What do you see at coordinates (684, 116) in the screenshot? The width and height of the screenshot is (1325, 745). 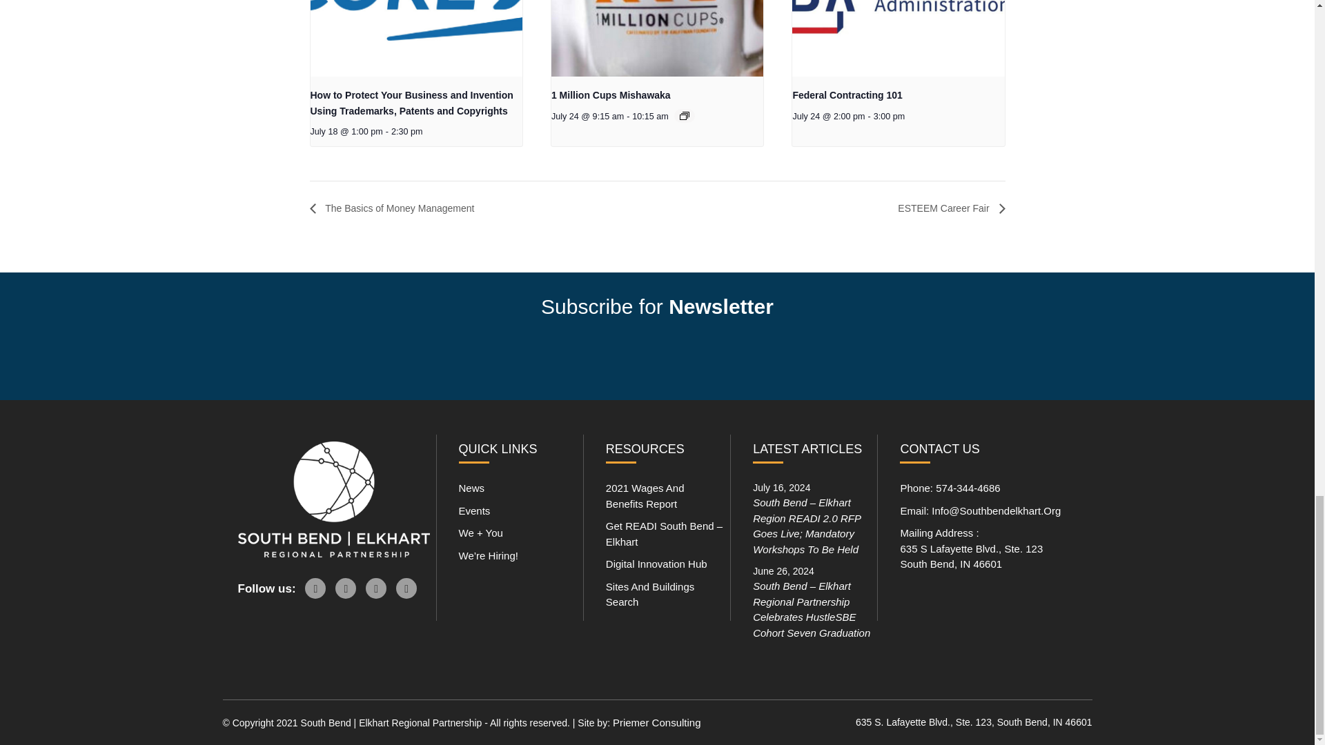 I see `Event Series` at bounding box center [684, 116].